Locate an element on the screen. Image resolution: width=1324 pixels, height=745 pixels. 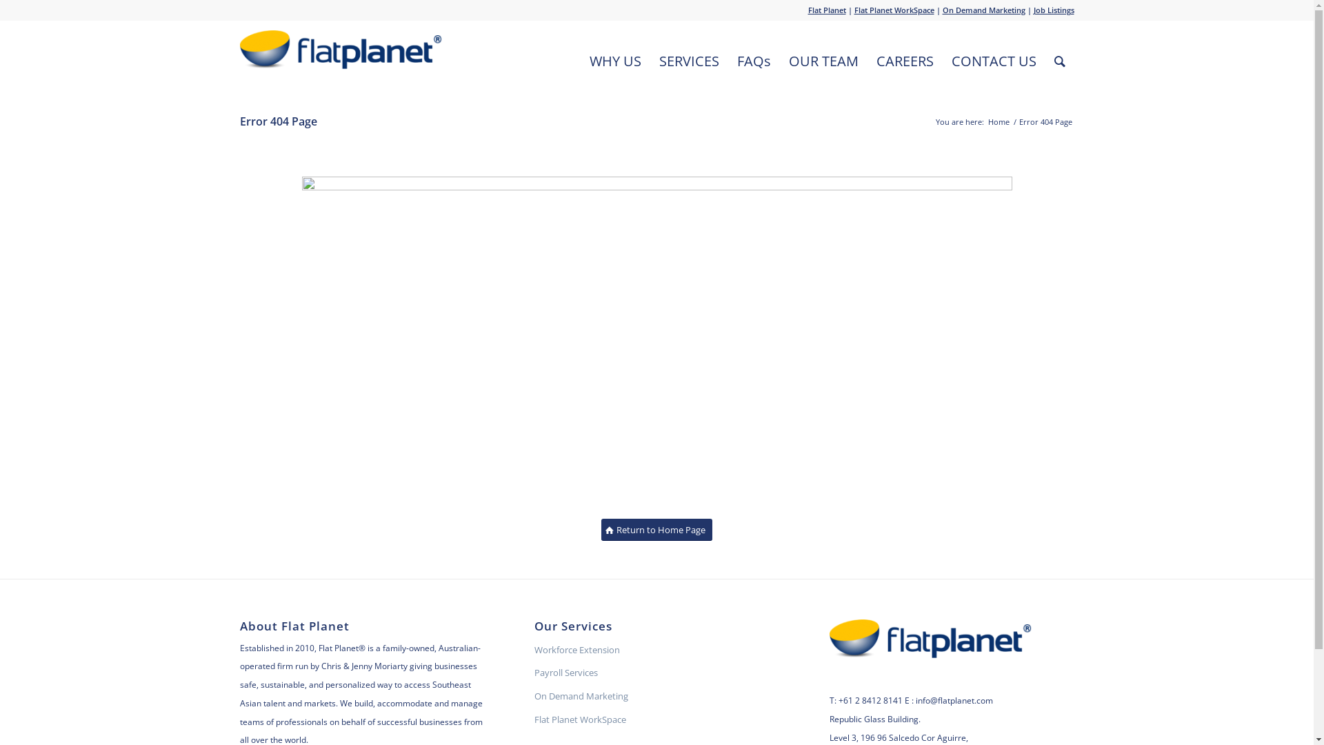
On Demand Marketing is located at coordinates (983, 10).